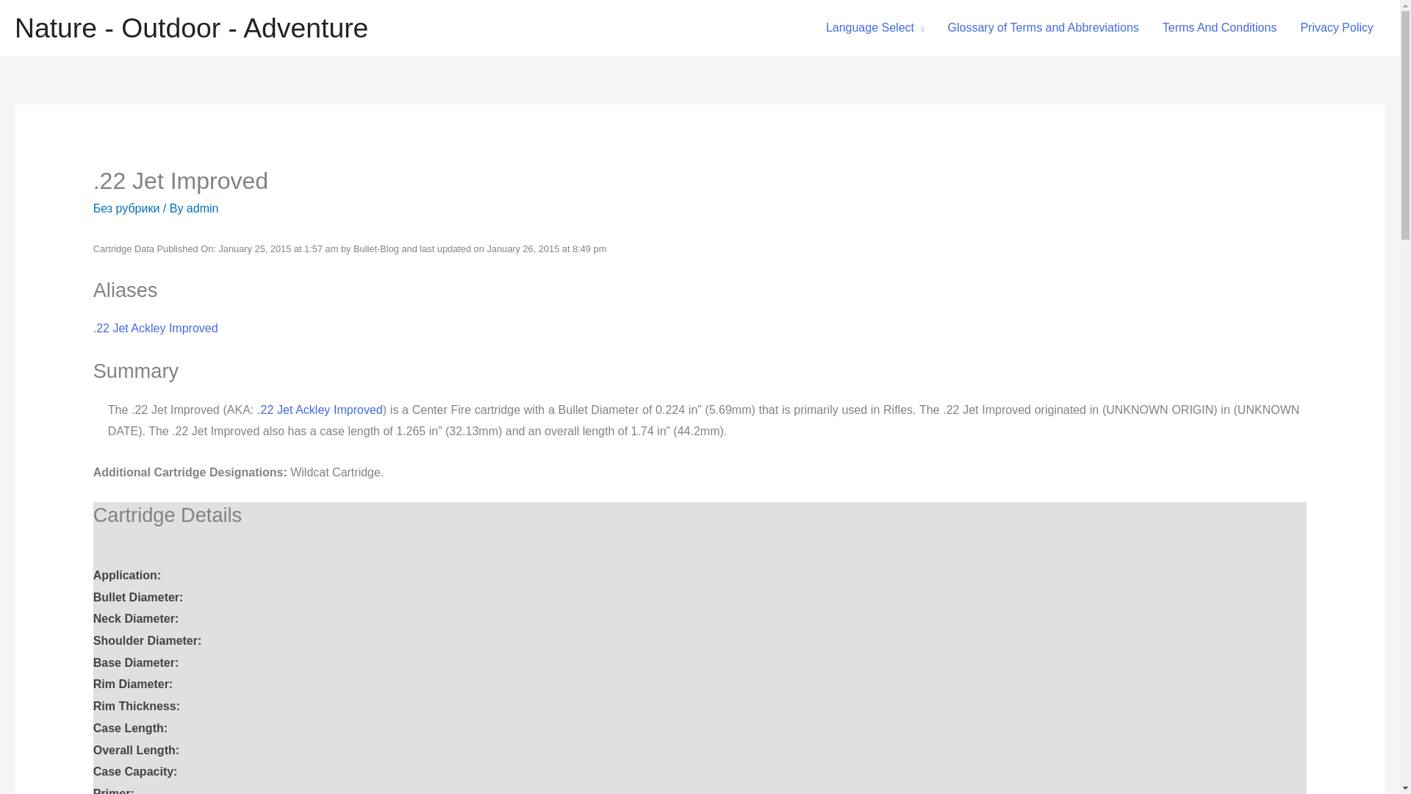  What do you see at coordinates (202, 208) in the screenshot?
I see `View all posts by admin` at bounding box center [202, 208].